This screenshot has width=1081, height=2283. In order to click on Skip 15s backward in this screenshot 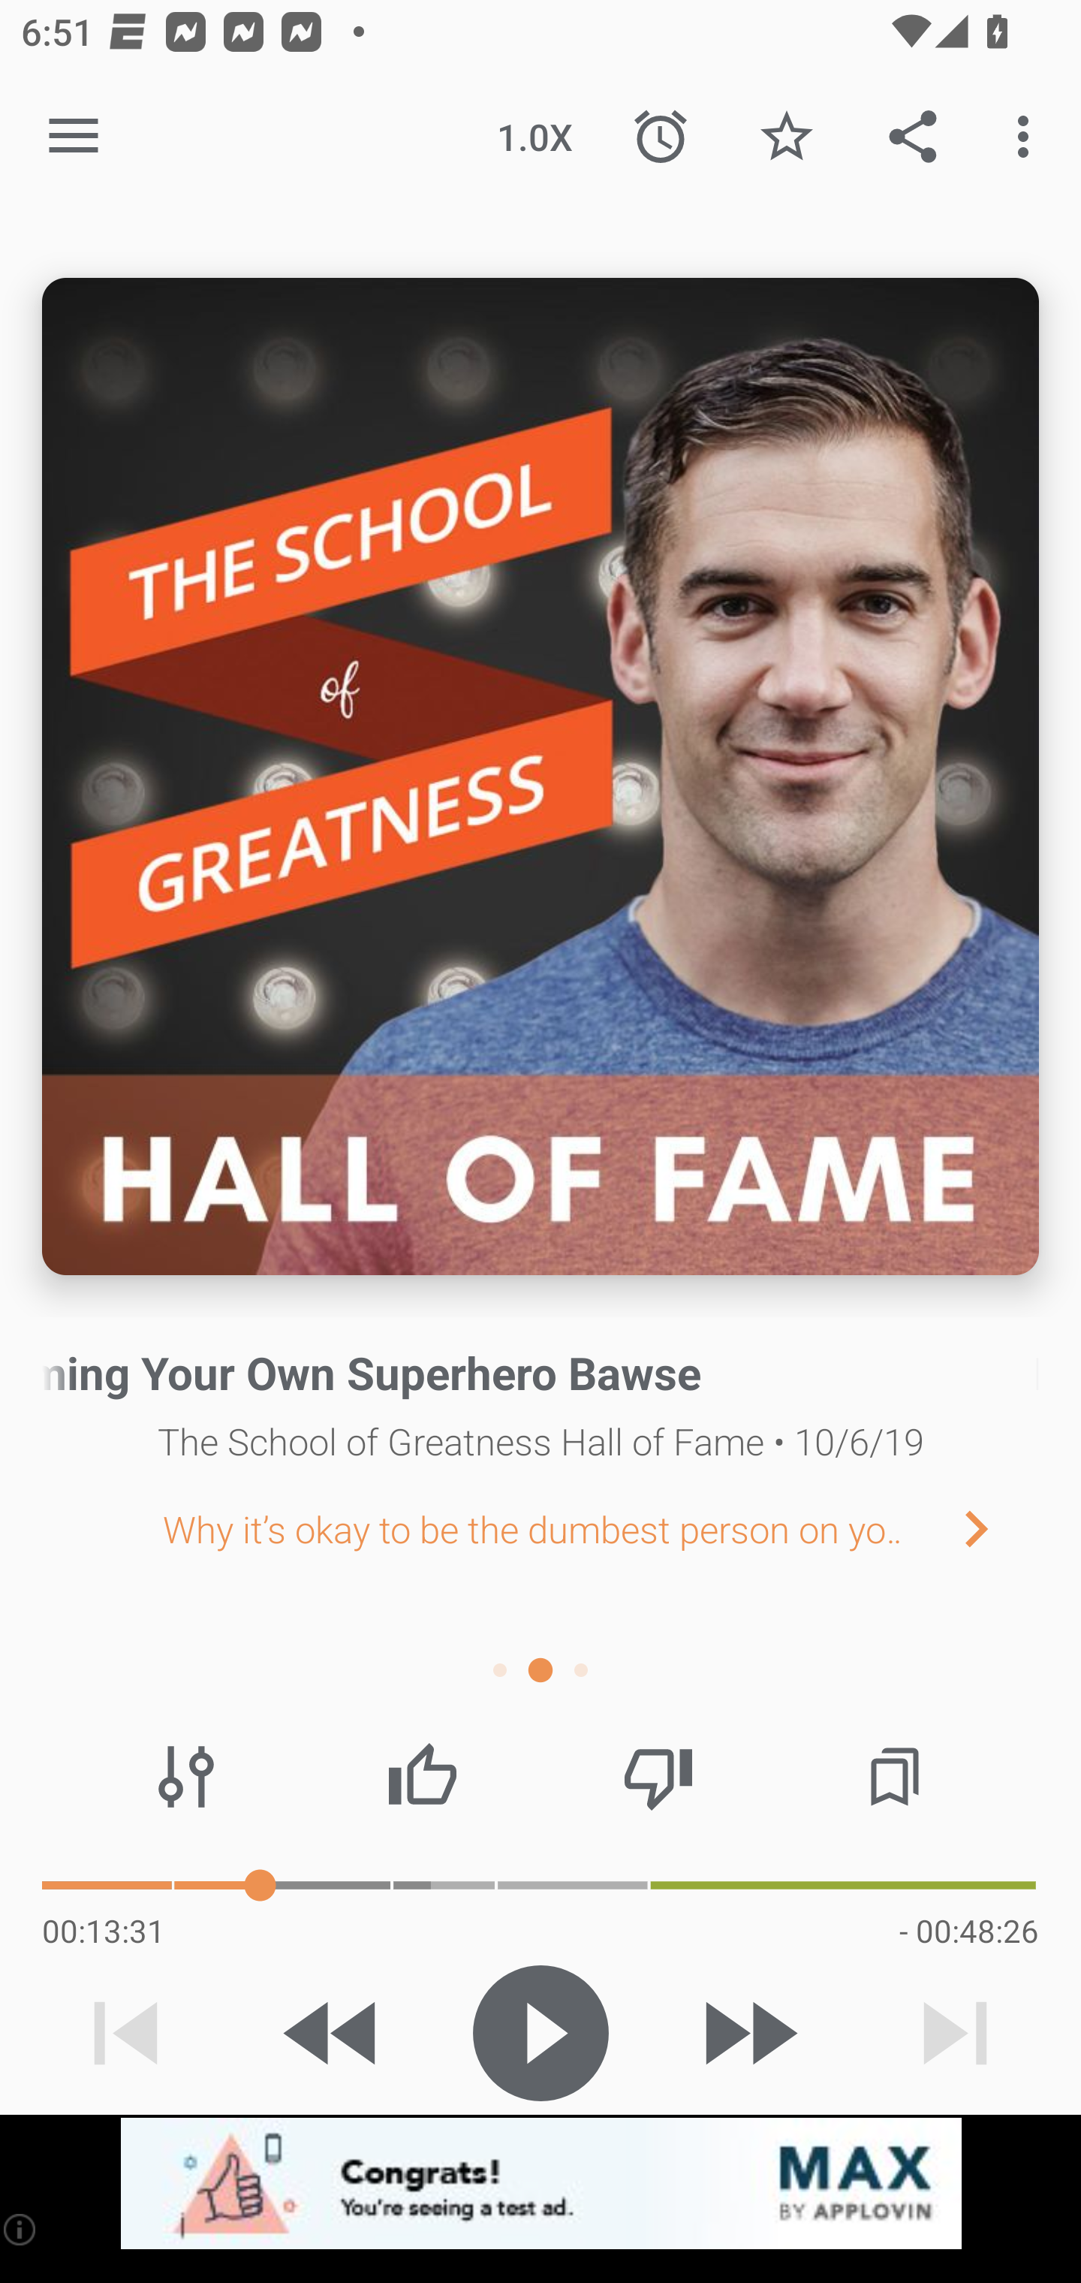, I will do `click(333, 2033)`.